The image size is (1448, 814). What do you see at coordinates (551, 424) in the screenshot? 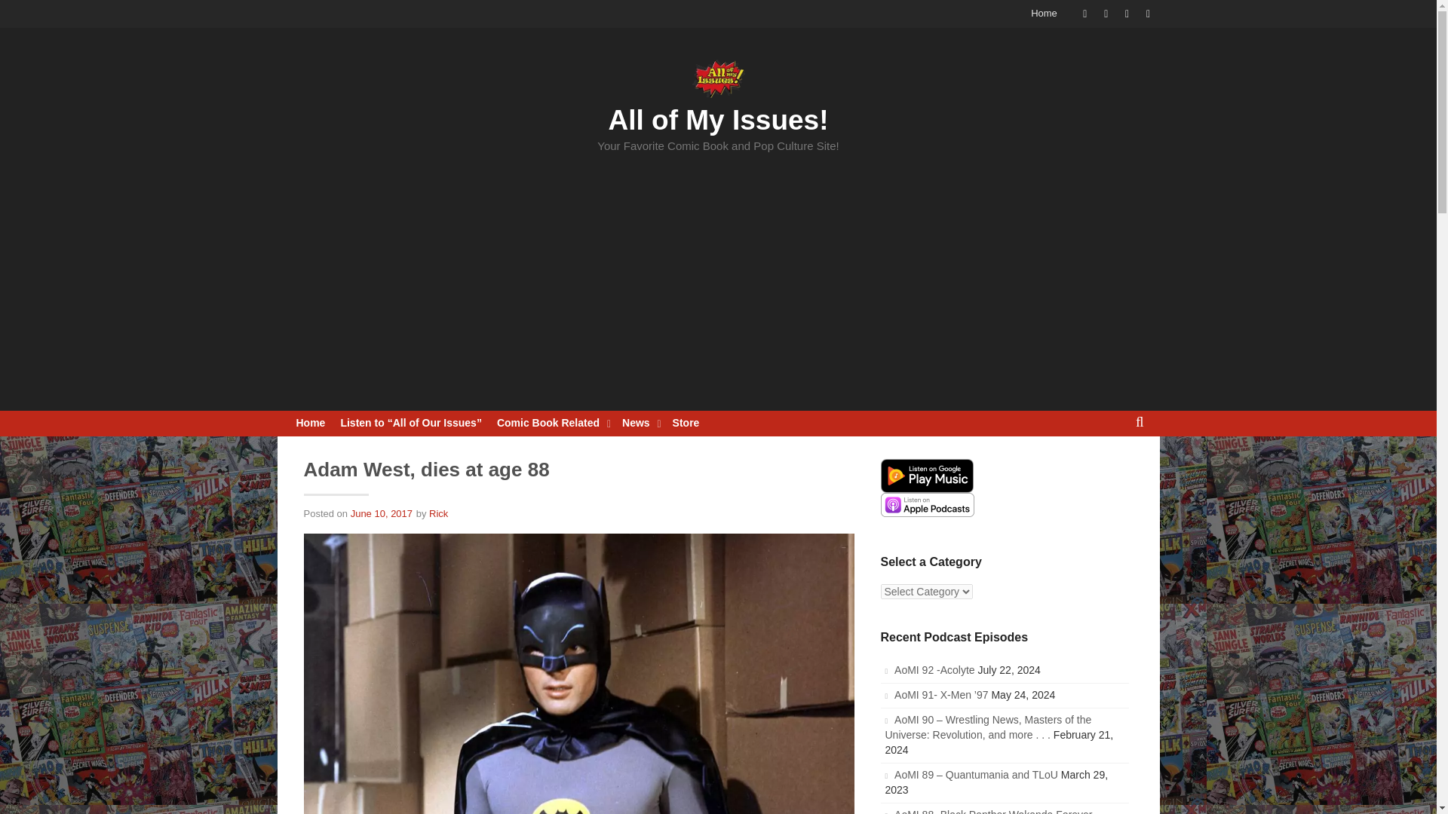
I see `Comic Book Related` at bounding box center [551, 424].